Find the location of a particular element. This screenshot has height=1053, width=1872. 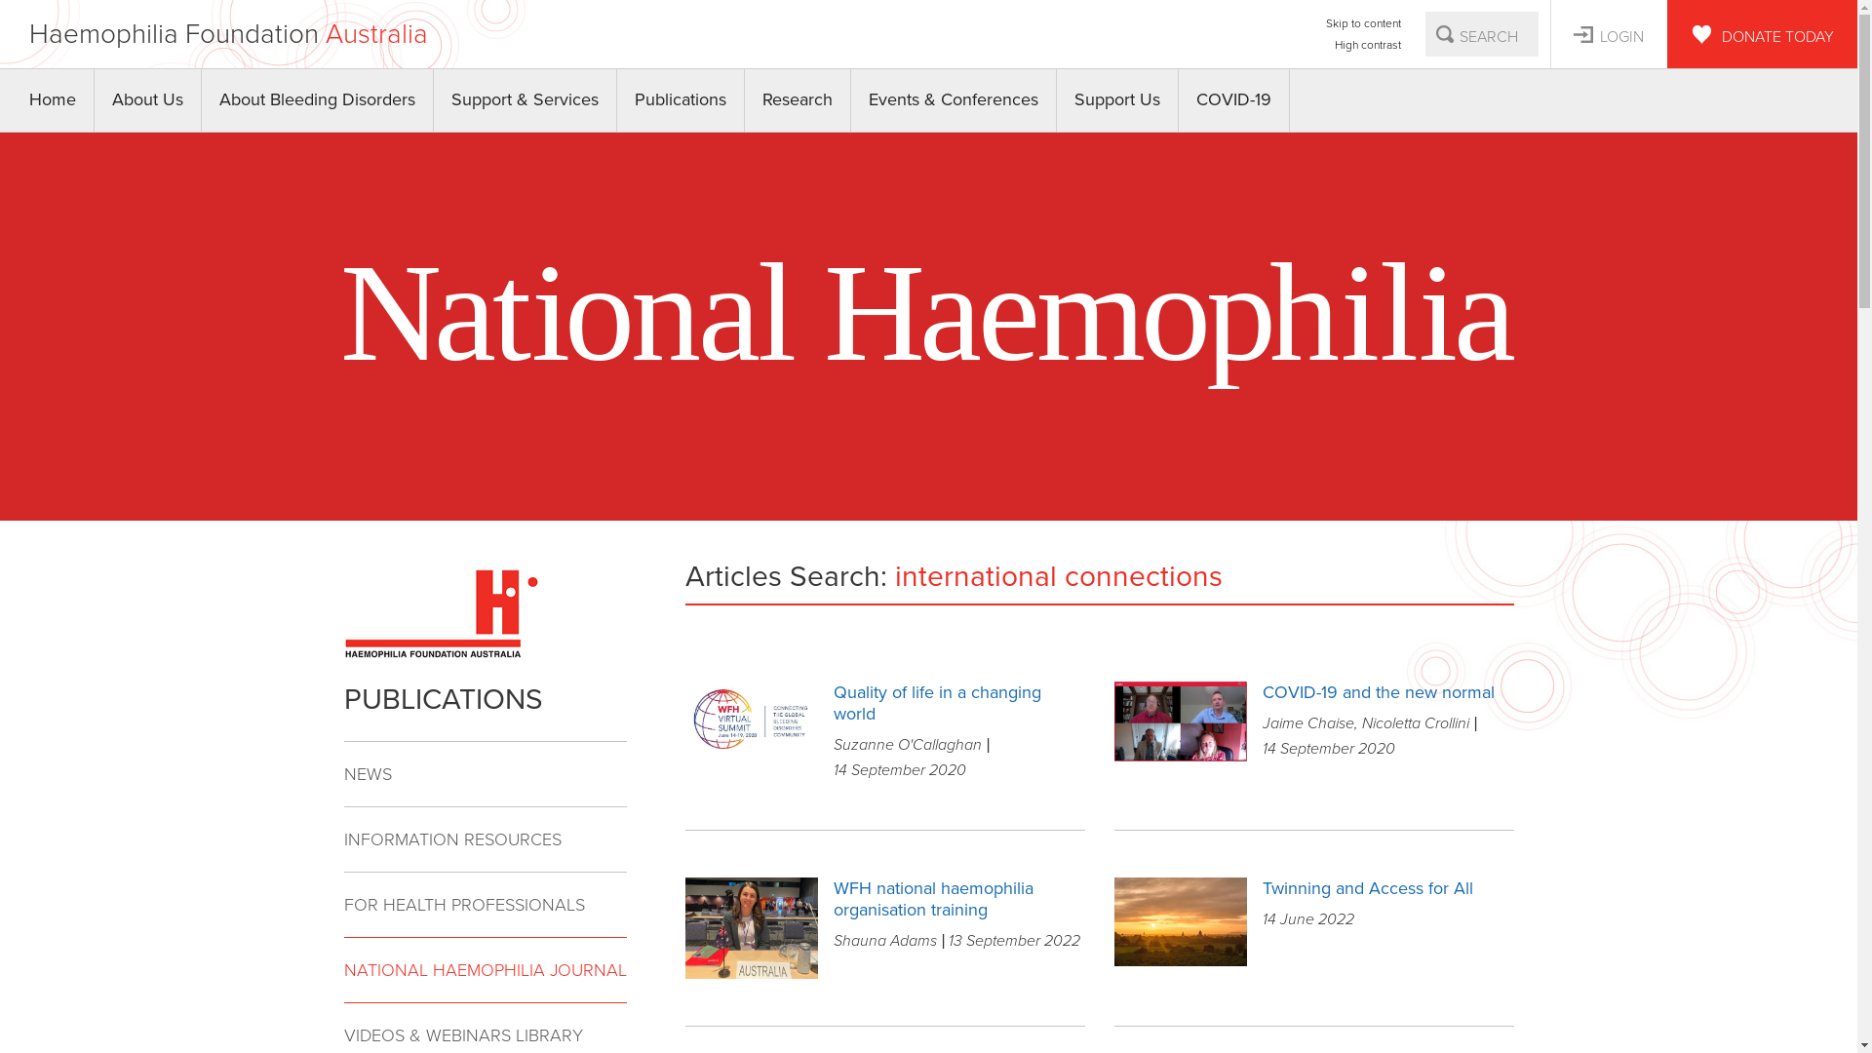

Research is located at coordinates (798, 100).